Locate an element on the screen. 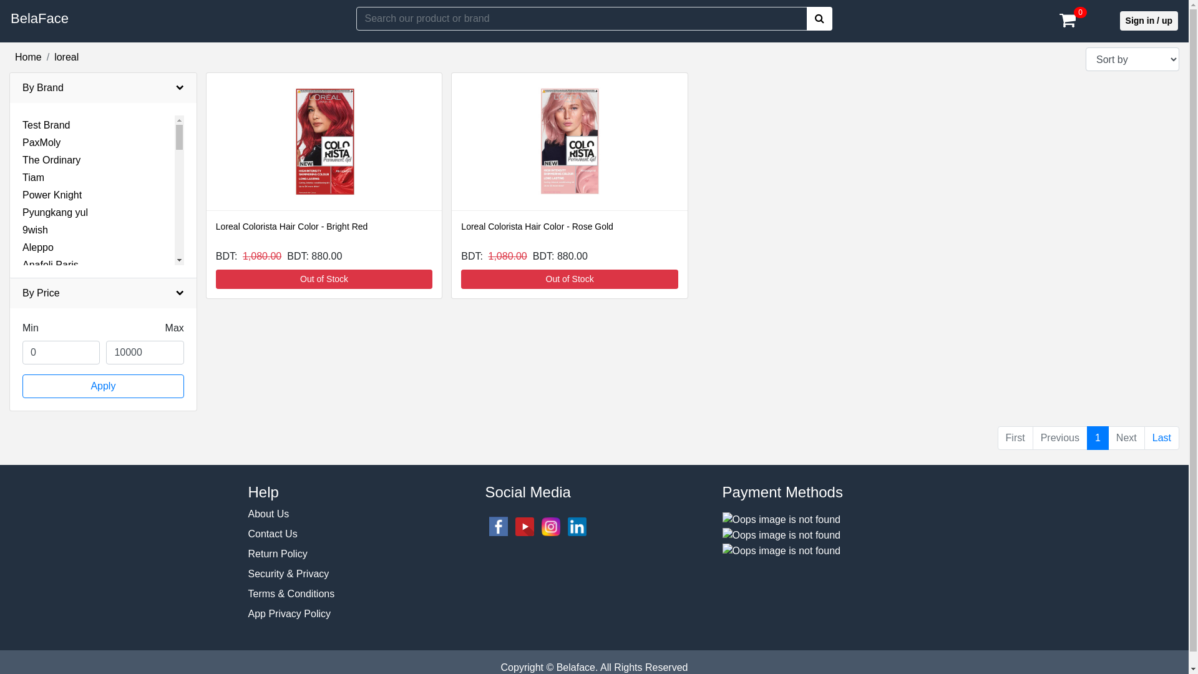  Nior is located at coordinates (31, 649).